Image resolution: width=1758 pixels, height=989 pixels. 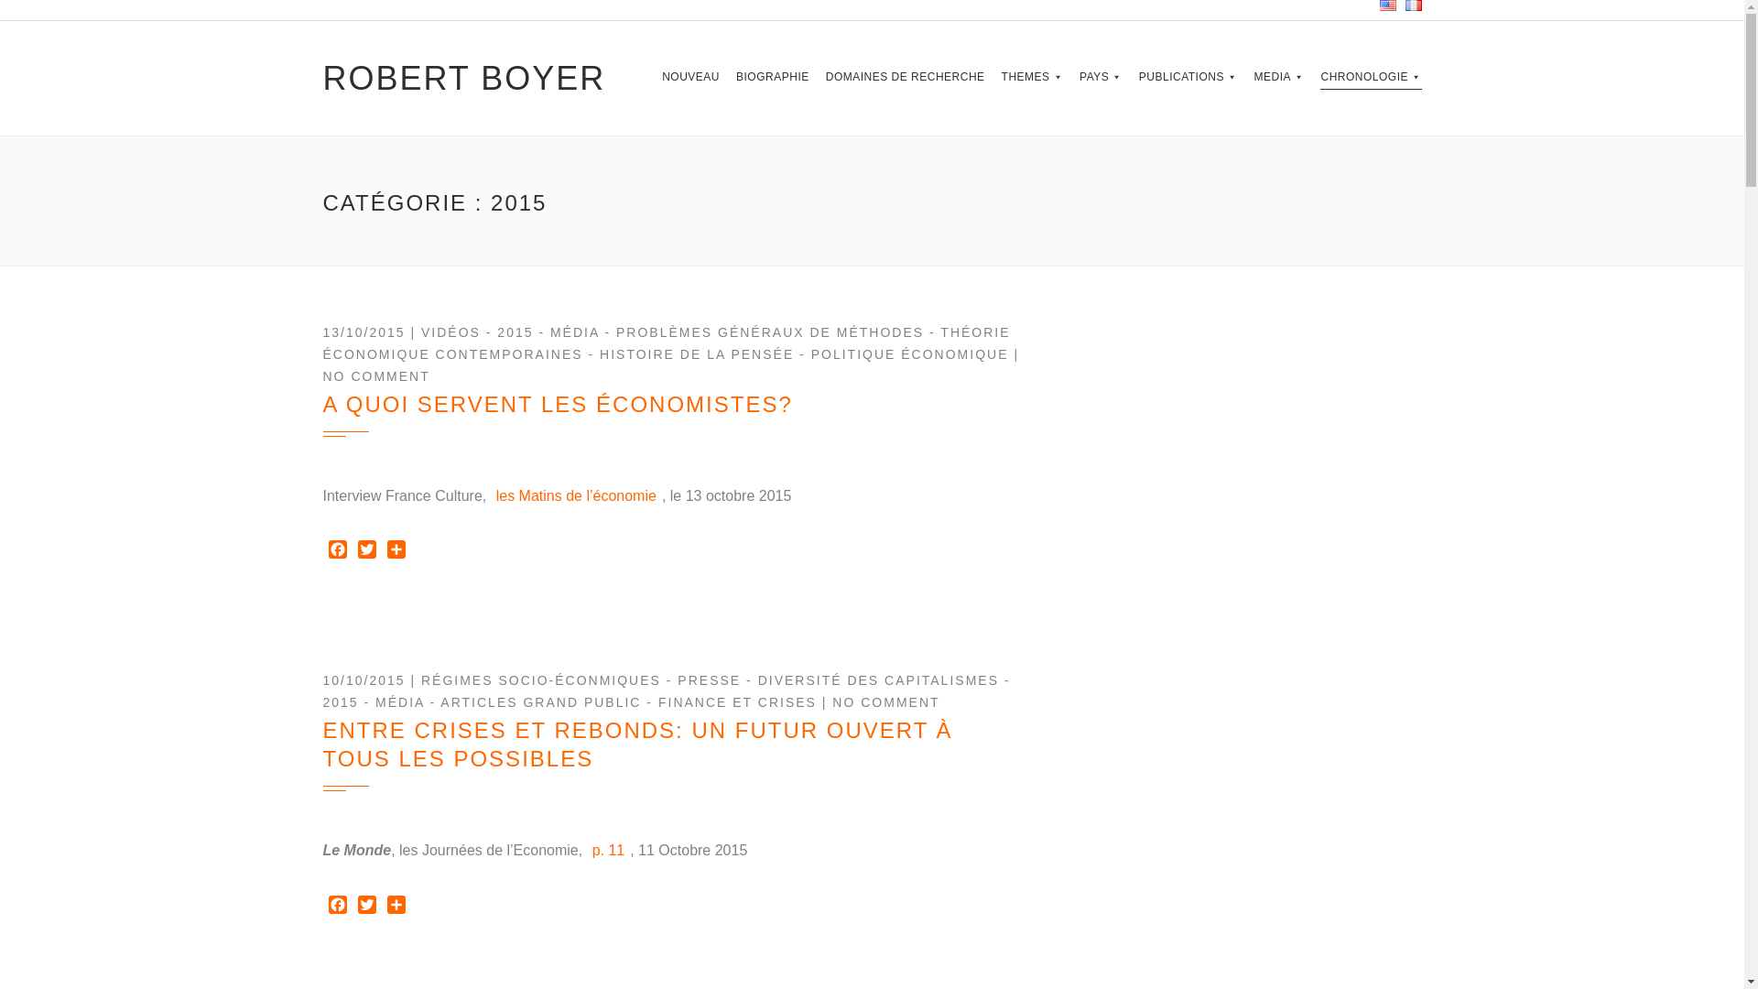 I want to click on Twitter, so click(x=366, y=551).